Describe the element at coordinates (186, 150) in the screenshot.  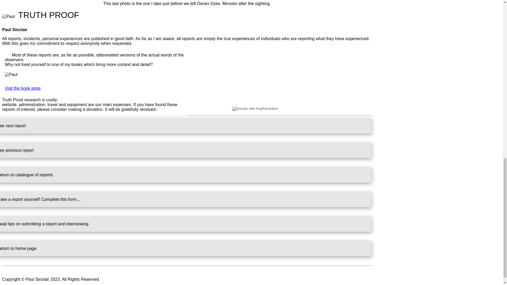
I see `See previous report` at that location.